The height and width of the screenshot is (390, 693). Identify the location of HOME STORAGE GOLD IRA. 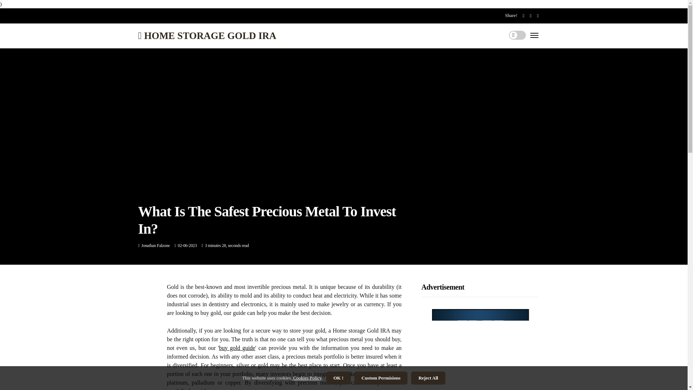
(207, 36).